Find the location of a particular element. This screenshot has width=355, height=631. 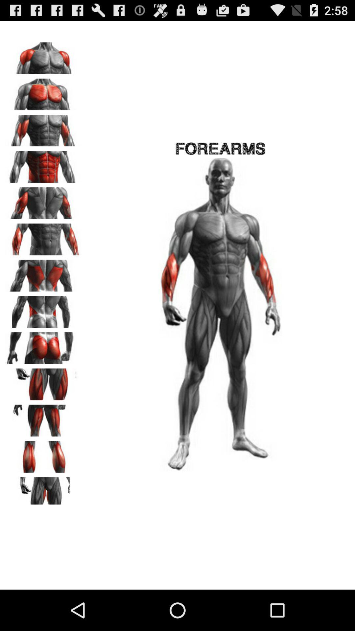

option is located at coordinates (43, 455).